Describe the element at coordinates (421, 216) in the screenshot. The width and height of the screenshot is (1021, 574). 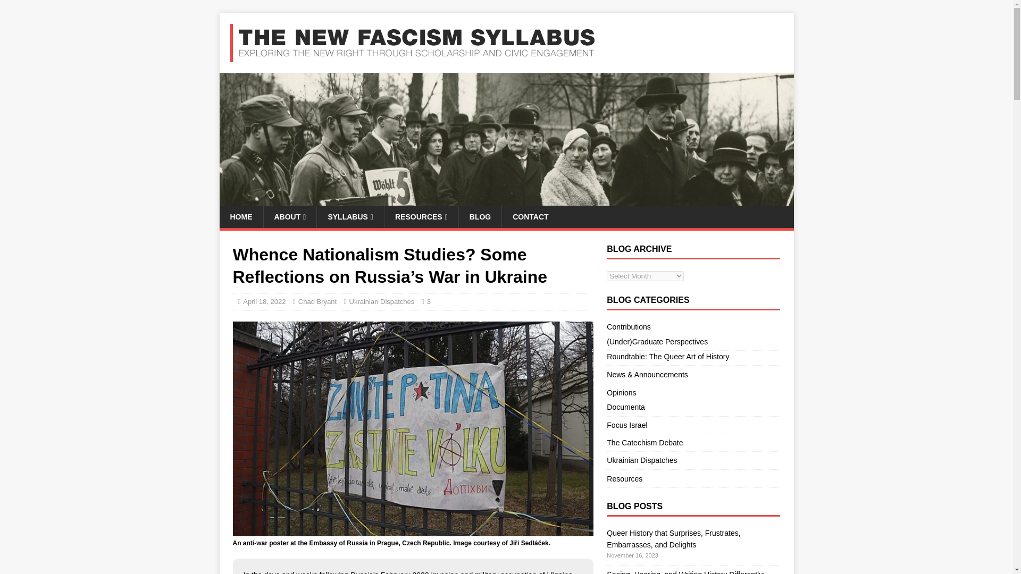
I see `RESOURCES` at that location.